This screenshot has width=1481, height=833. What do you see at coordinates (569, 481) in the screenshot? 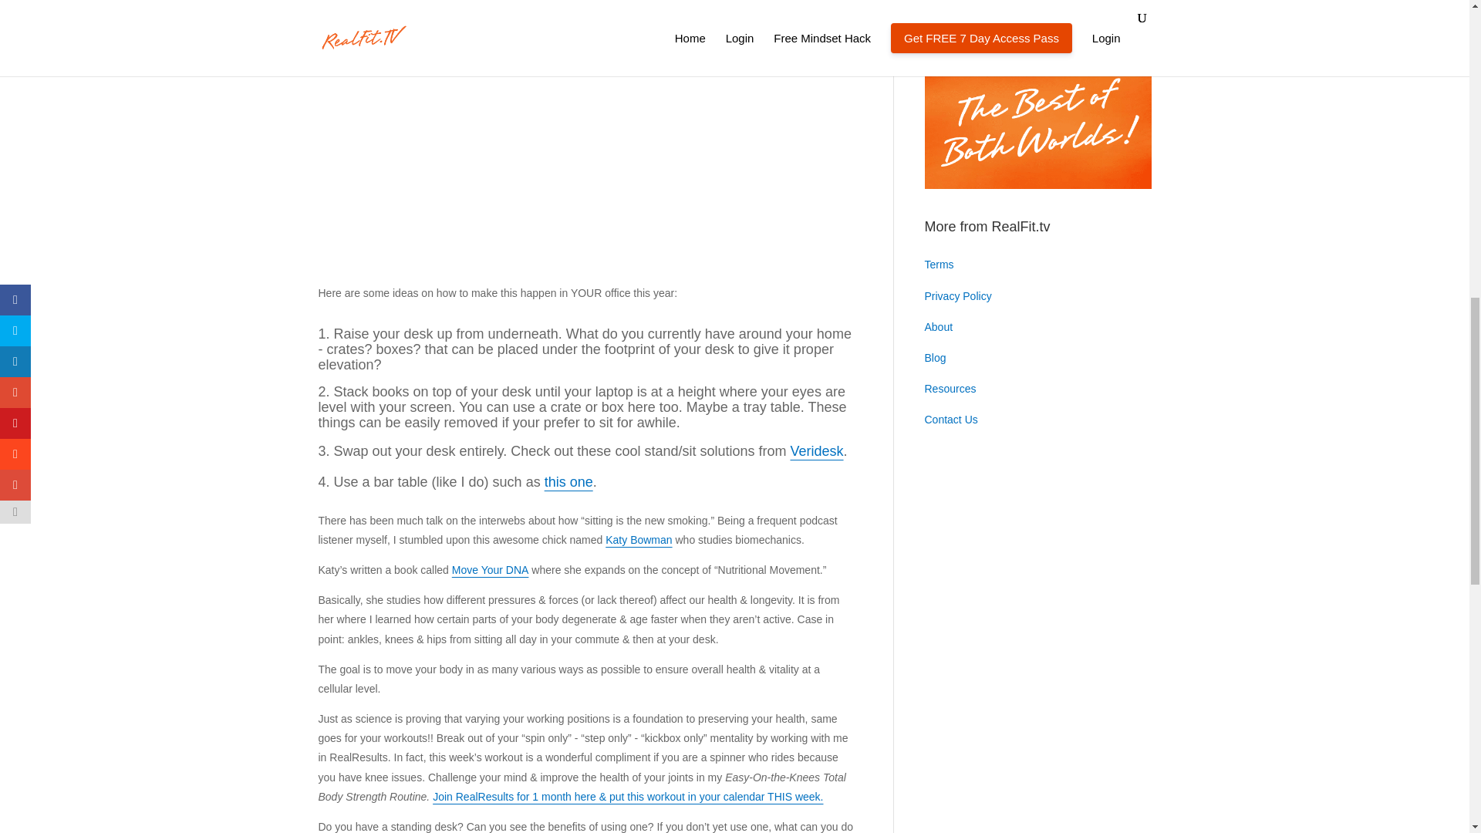
I see `this one` at bounding box center [569, 481].